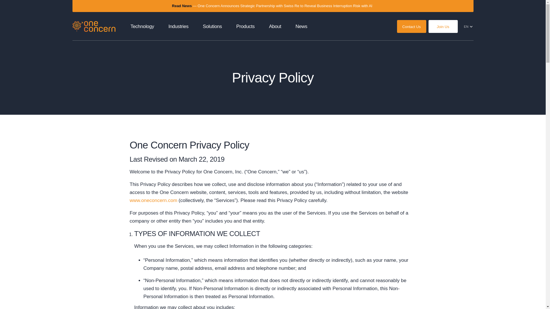 The width and height of the screenshot is (550, 309). I want to click on Industries, so click(178, 26).